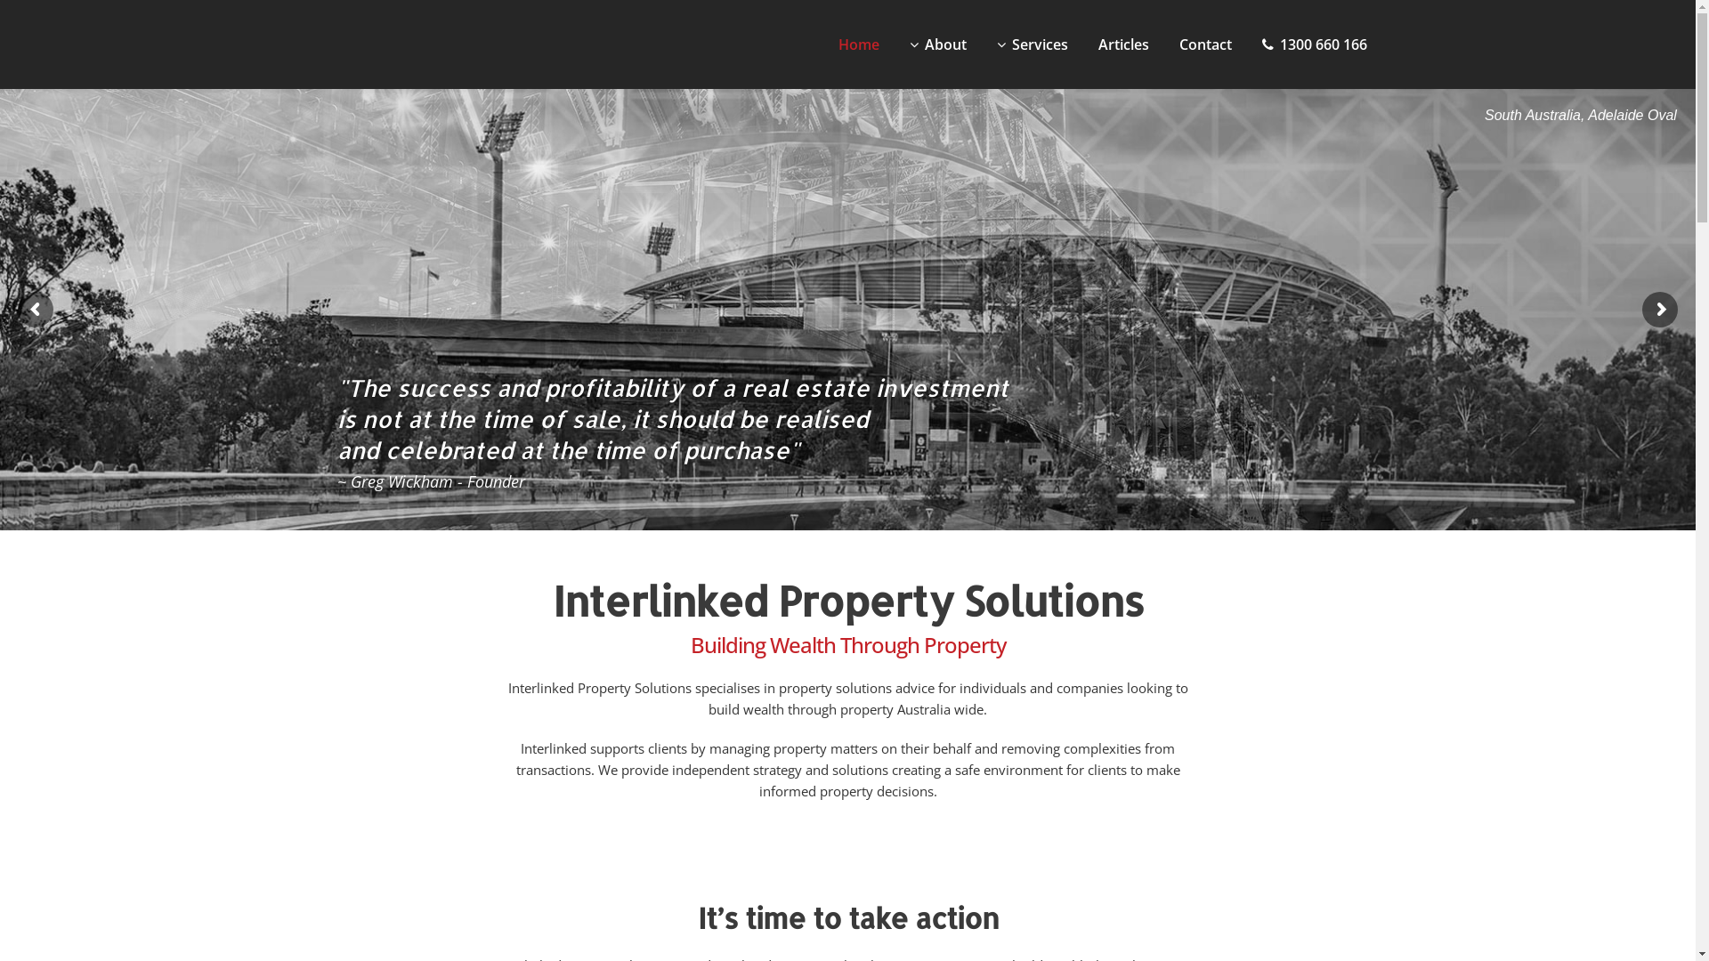 Image resolution: width=1709 pixels, height=961 pixels. Describe the element at coordinates (1205, 44) in the screenshot. I see `Contact` at that location.